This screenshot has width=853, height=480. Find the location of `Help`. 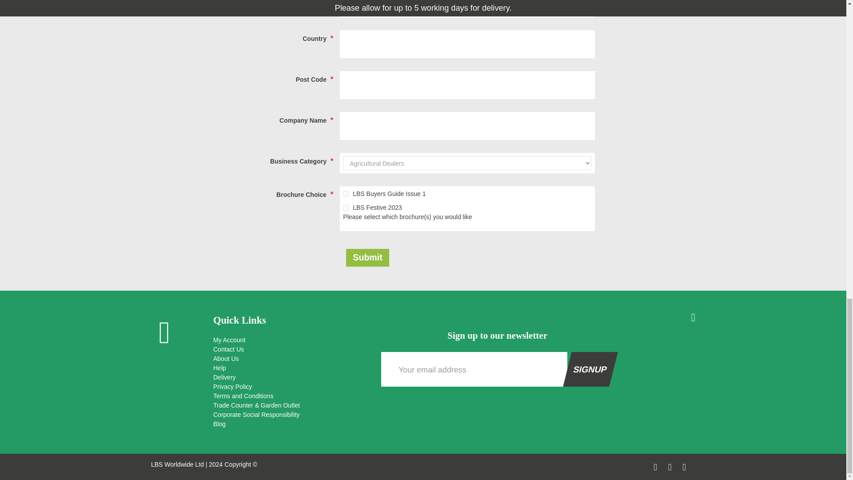

Help is located at coordinates (291, 368).